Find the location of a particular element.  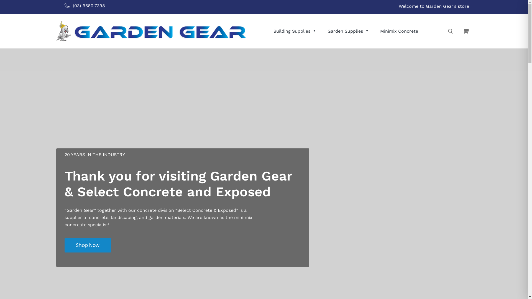

(03) 9560 7398 is located at coordinates (85, 6).